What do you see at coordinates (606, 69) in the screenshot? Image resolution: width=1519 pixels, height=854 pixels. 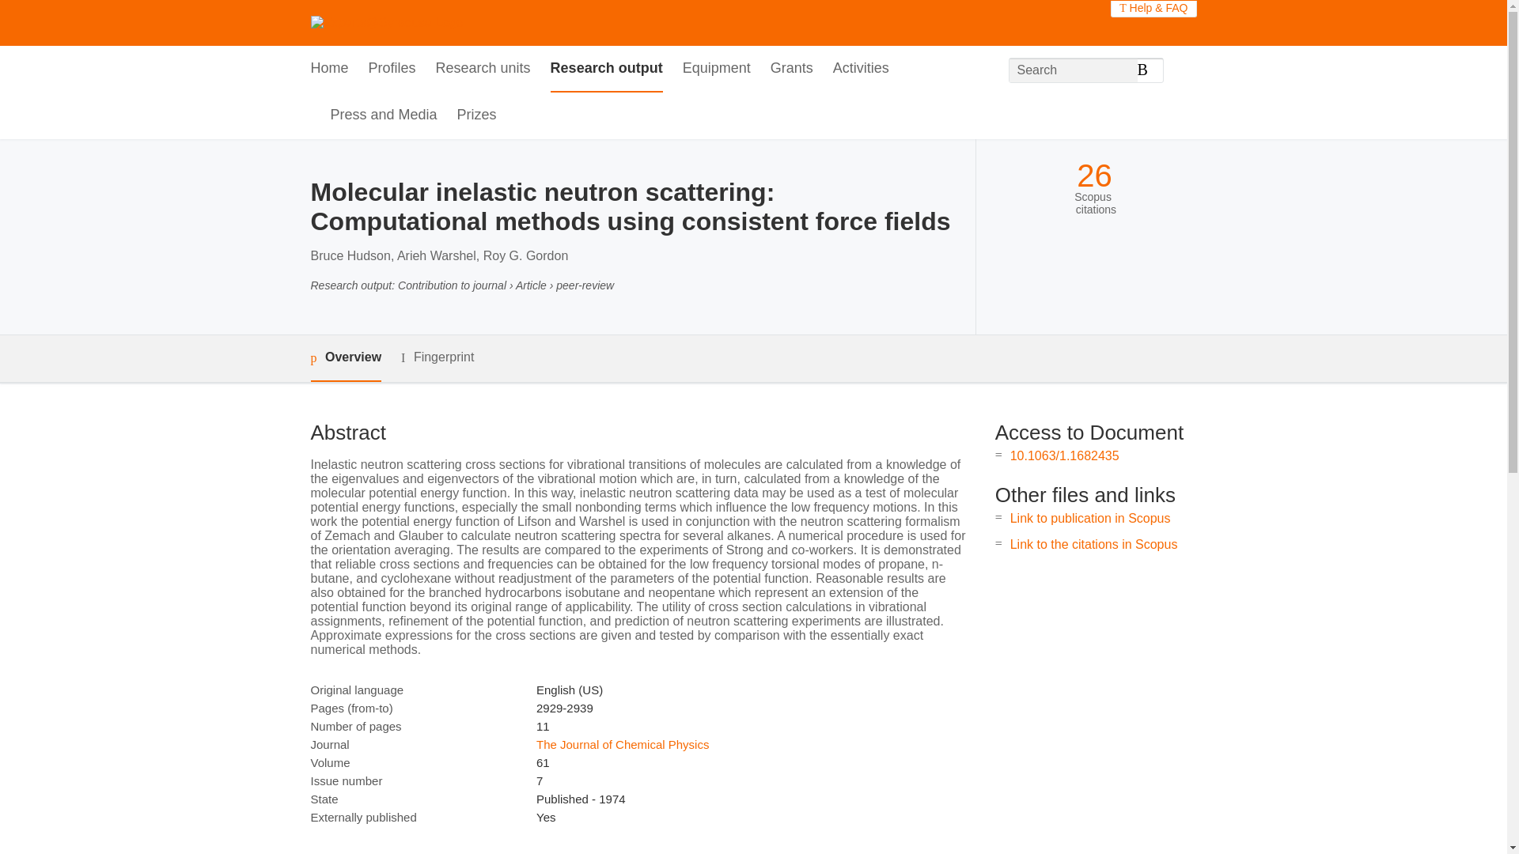 I see `Research output` at bounding box center [606, 69].